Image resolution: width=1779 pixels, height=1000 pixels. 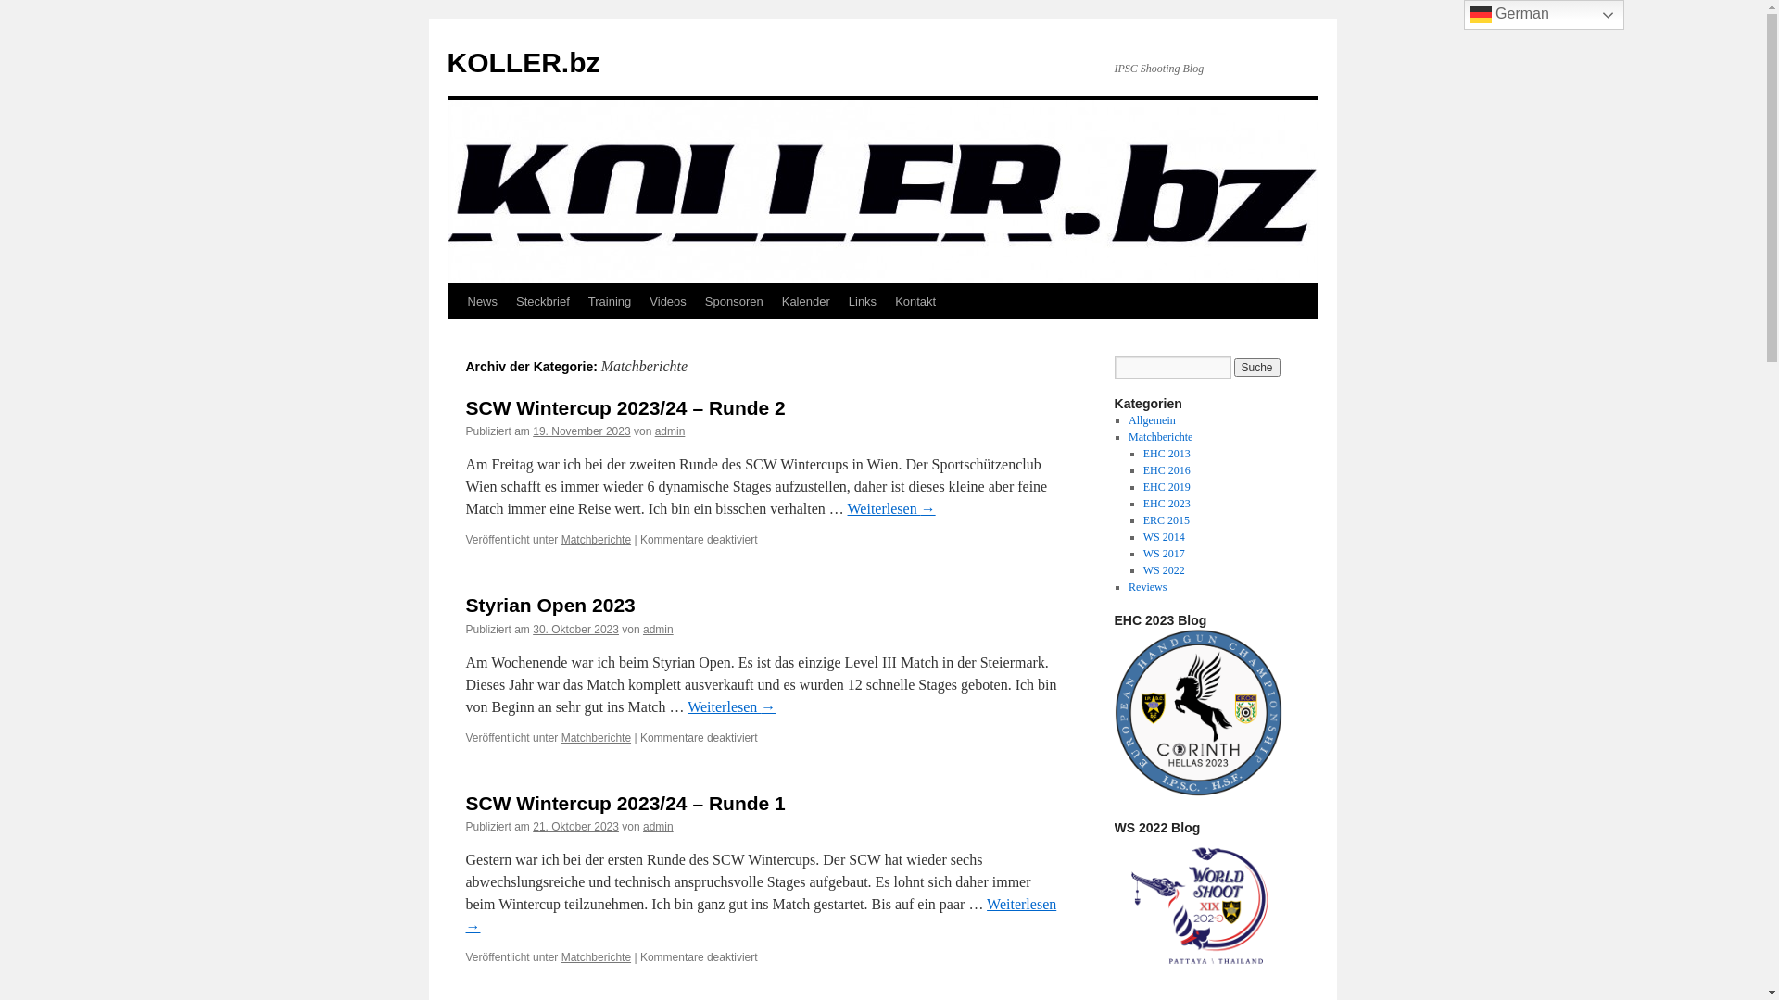 What do you see at coordinates (734, 302) in the screenshot?
I see `Sponsoren` at bounding box center [734, 302].